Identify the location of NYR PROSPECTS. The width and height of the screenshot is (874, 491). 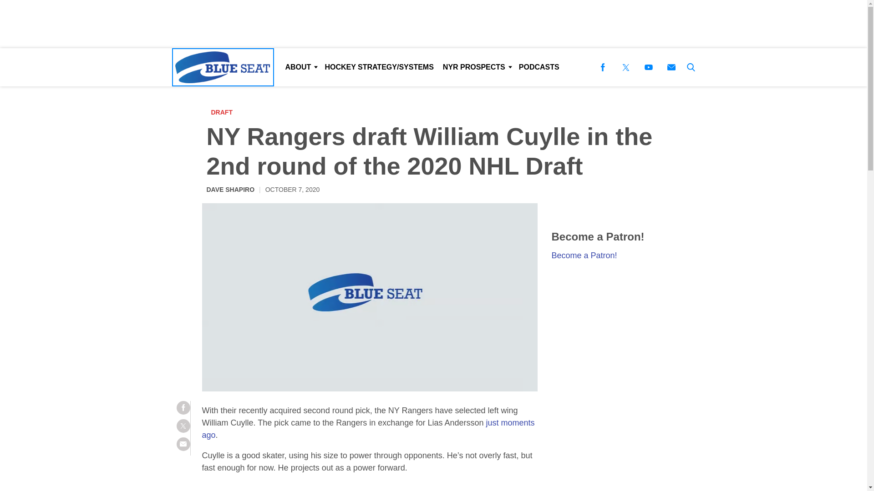
(476, 67).